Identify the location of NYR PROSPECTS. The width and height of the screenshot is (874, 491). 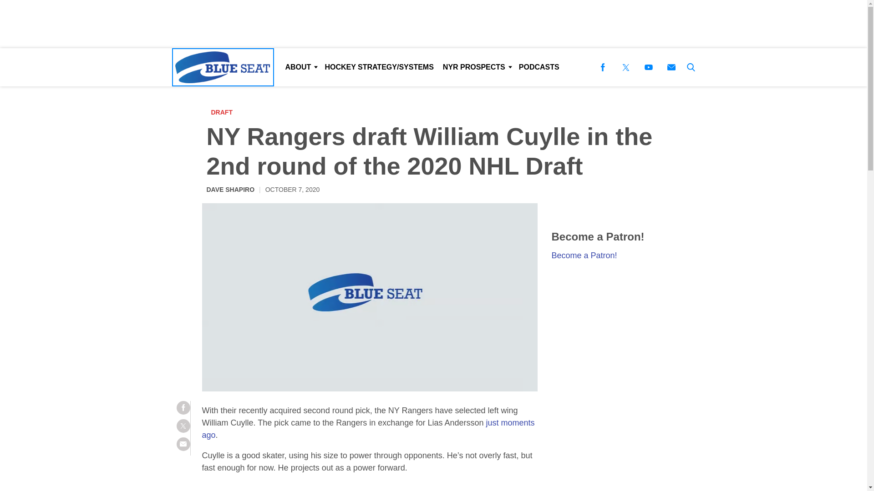
(476, 67).